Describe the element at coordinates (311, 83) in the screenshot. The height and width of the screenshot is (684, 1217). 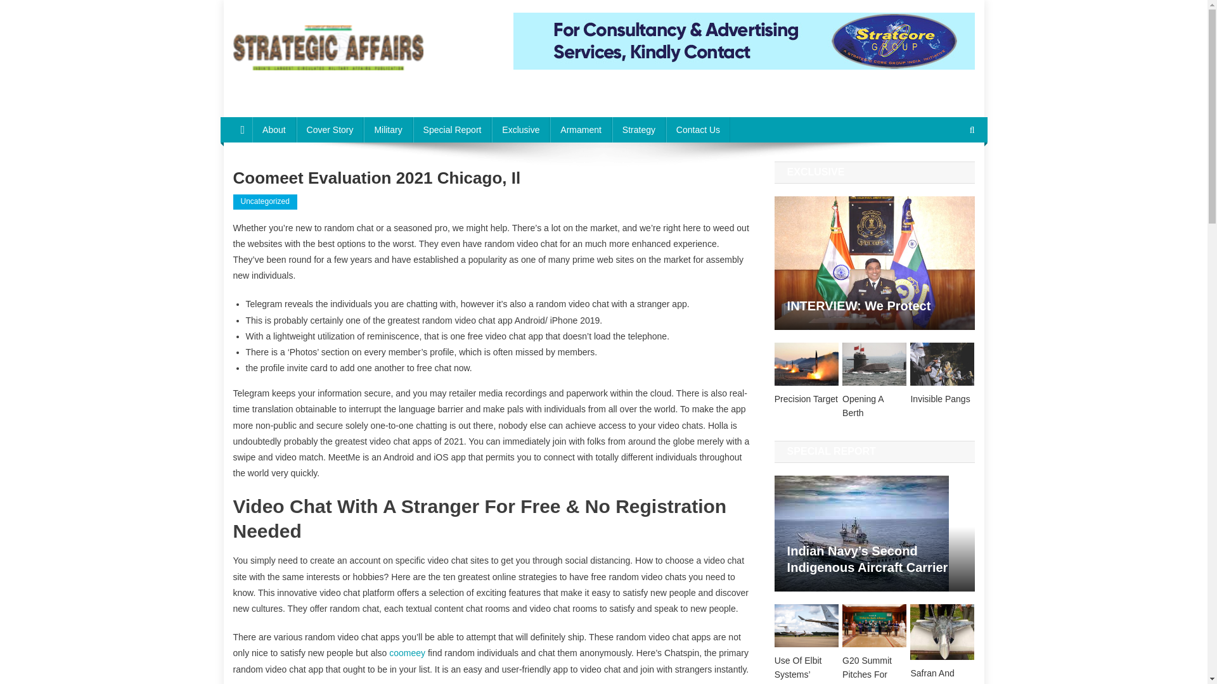
I see `Strategic Affairs` at that location.